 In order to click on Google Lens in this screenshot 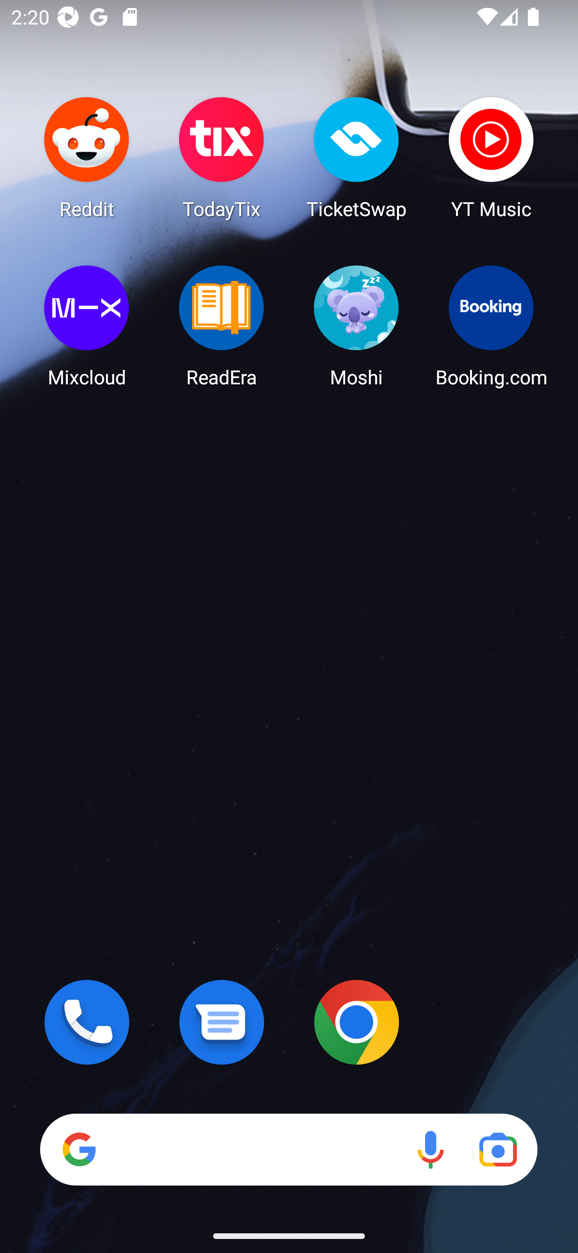, I will do `click(498, 1149)`.